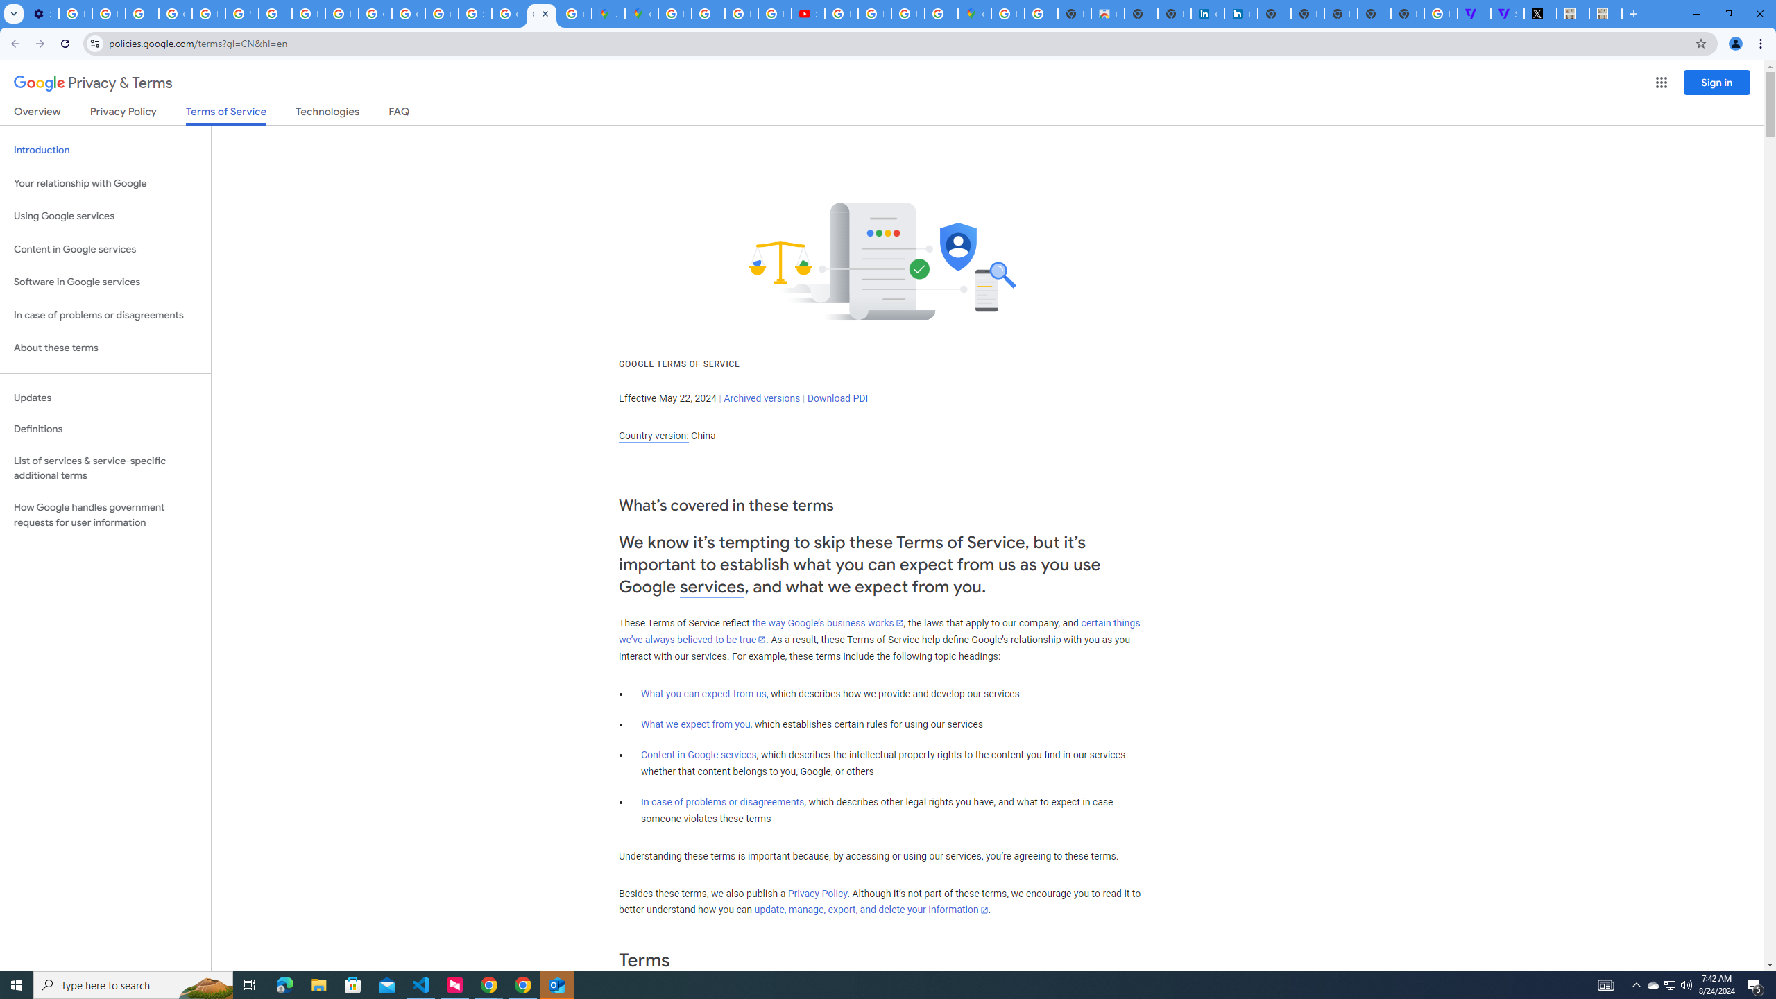 Image resolution: width=1776 pixels, height=999 pixels. Describe the element at coordinates (475, 14) in the screenshot. I see `Sign in - Google Accounts` at that location.